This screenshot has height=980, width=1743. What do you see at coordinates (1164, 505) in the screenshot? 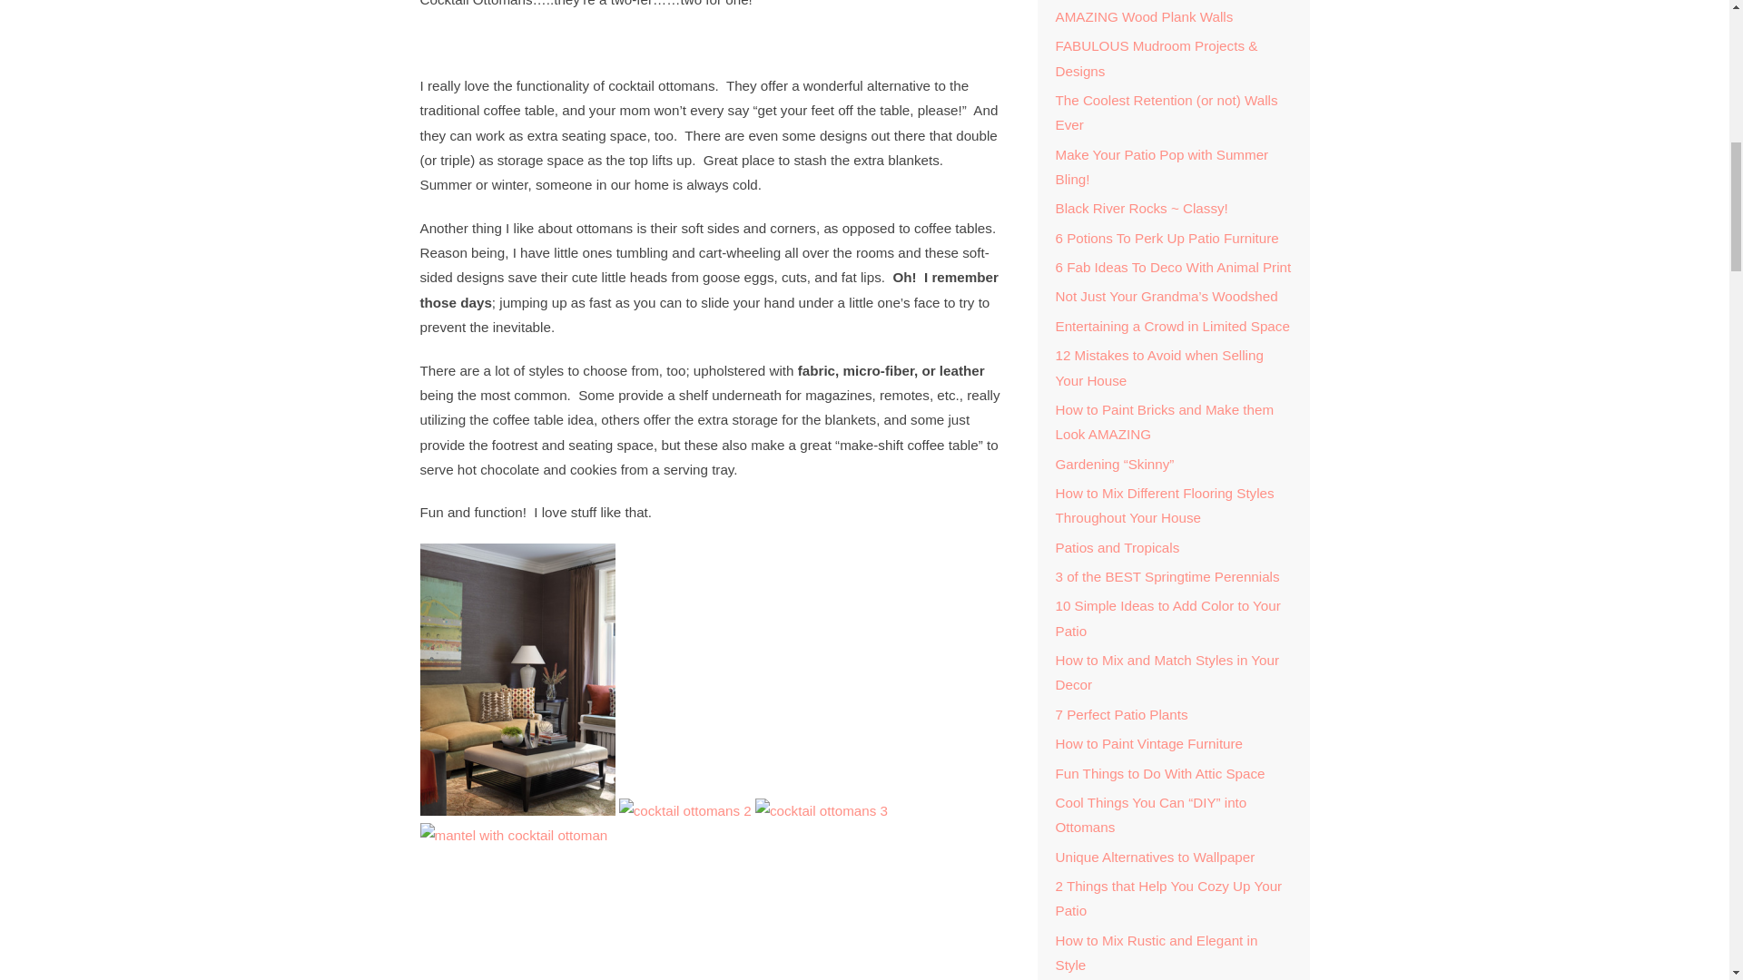
I see `How to Mix Different Flooring Styles Throughout Your House` at bounding box center [1164, 505].